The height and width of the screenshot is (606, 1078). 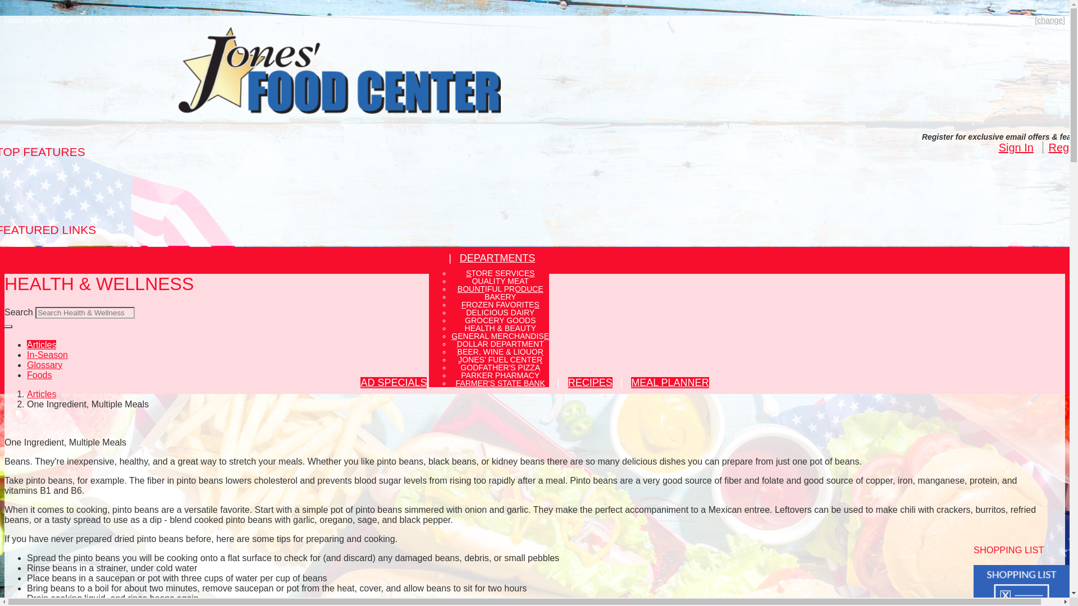 I want to click on Sign In, so click(x=1016, y=147).